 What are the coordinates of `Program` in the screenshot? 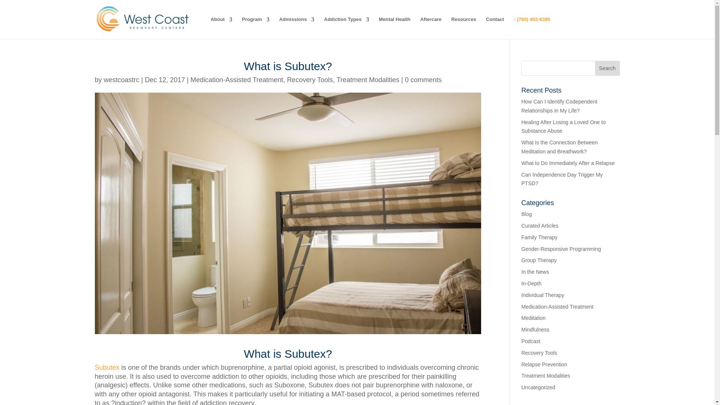 It's located at (256, 25).